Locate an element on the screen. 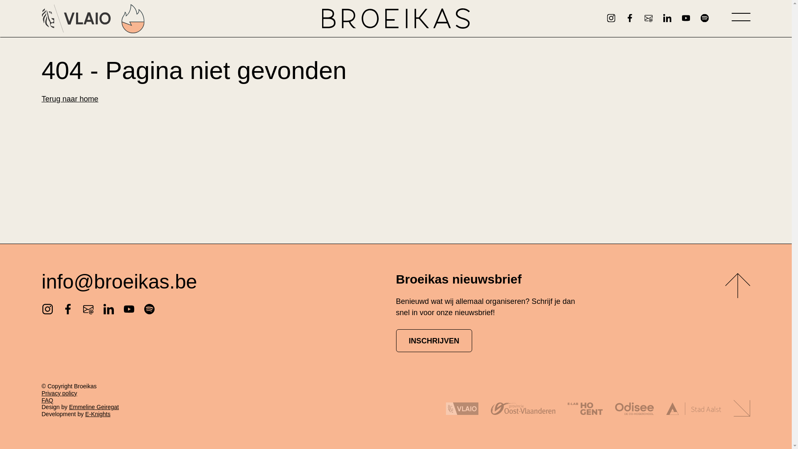  Menu is located at coordinates (741, 18).